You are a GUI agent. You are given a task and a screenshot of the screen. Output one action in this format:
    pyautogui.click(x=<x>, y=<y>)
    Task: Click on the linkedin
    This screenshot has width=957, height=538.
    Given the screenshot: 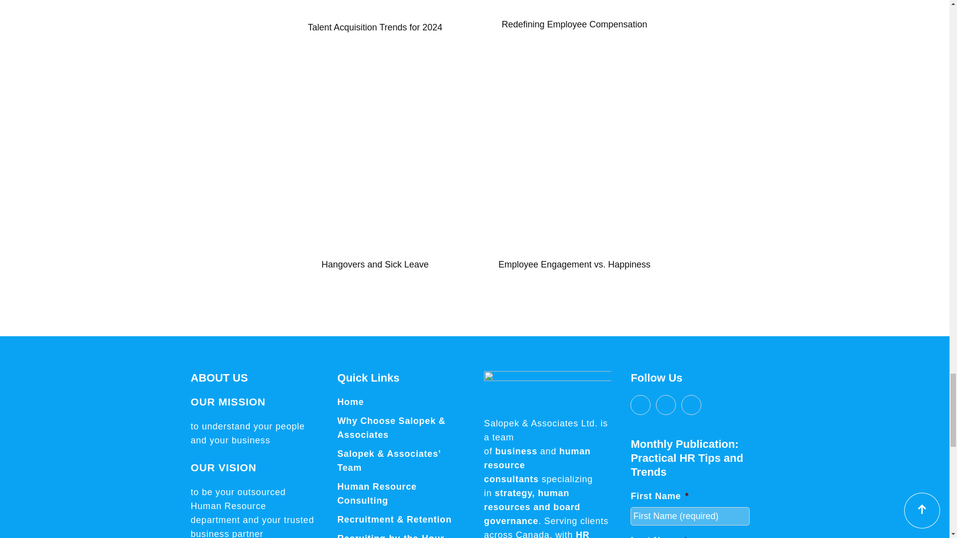 What is the action you would take?
    pyautogui.click(x=665, y=404)
    